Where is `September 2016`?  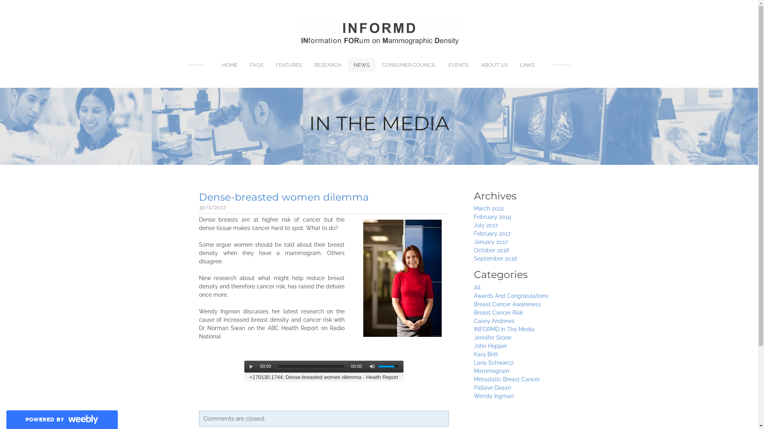 September 2016 is located at coordinates (495, 259).